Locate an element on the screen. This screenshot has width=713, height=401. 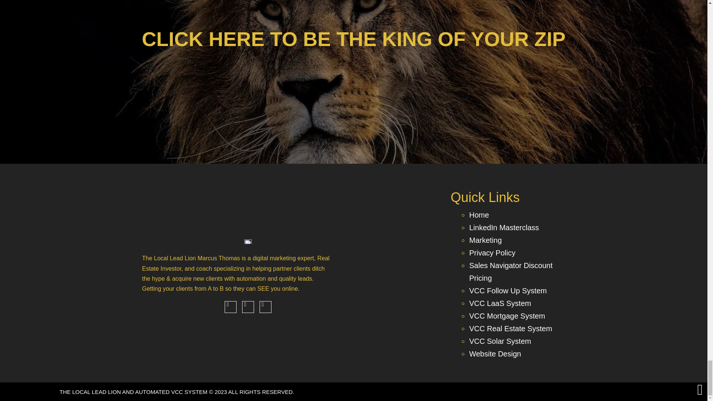
Website Design is located at coordinates (495, 353).